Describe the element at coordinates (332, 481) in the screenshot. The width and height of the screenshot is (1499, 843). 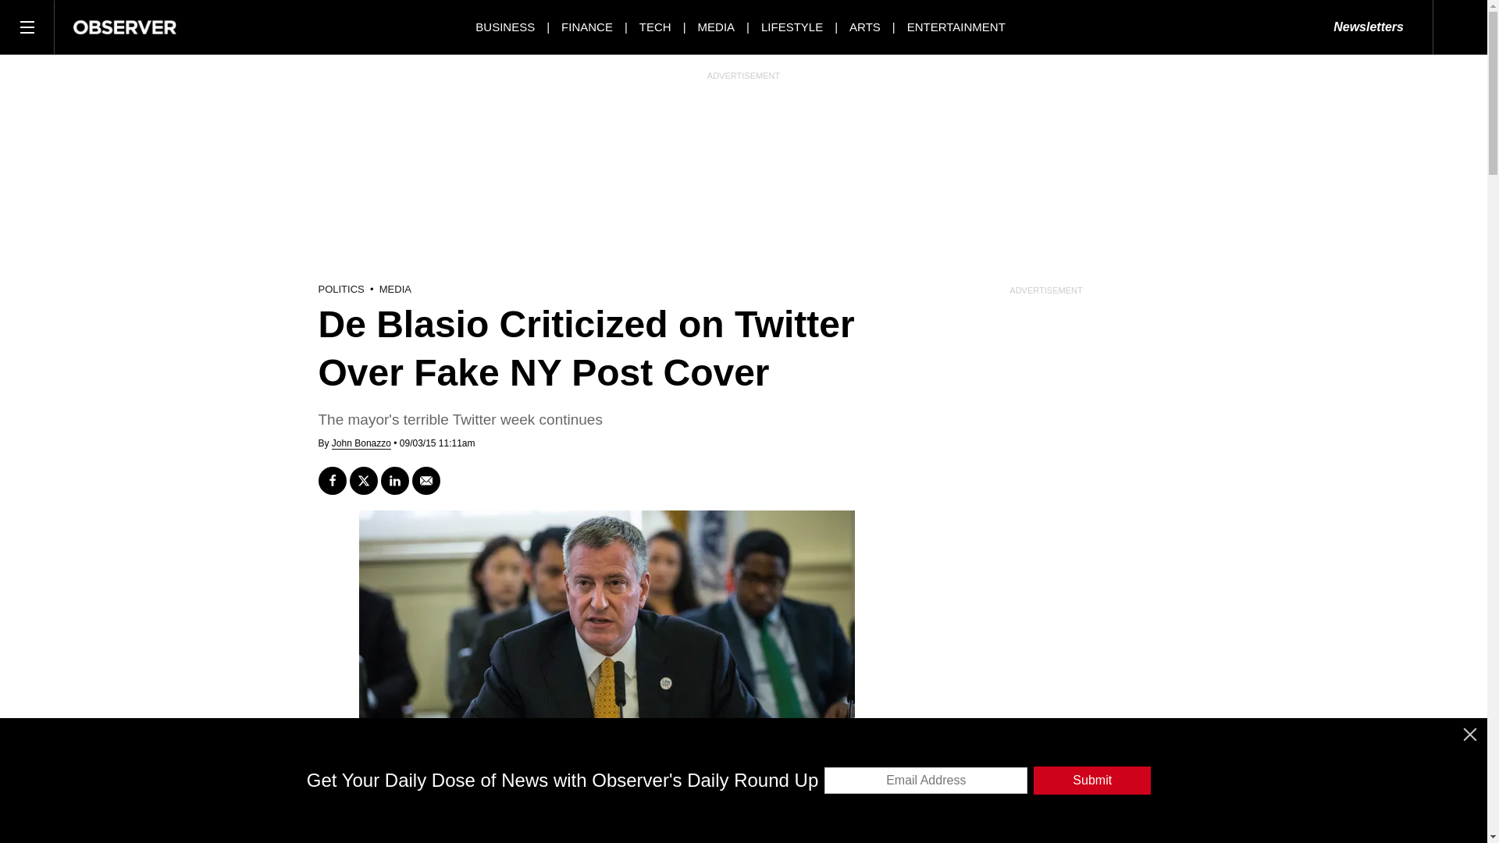
I see `Share on Facebook` at that location.